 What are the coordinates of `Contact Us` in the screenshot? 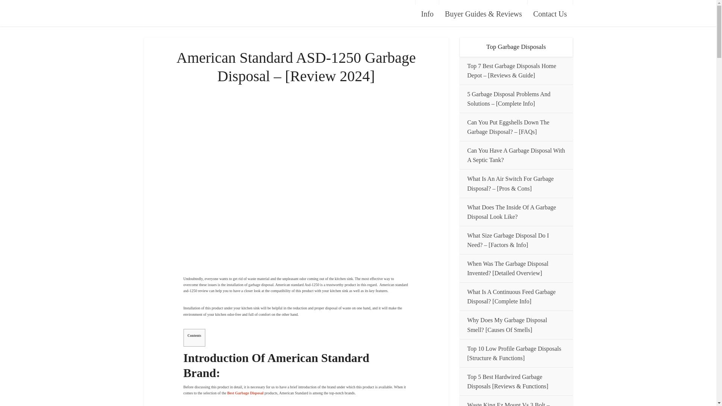 It's located at (550, 14).